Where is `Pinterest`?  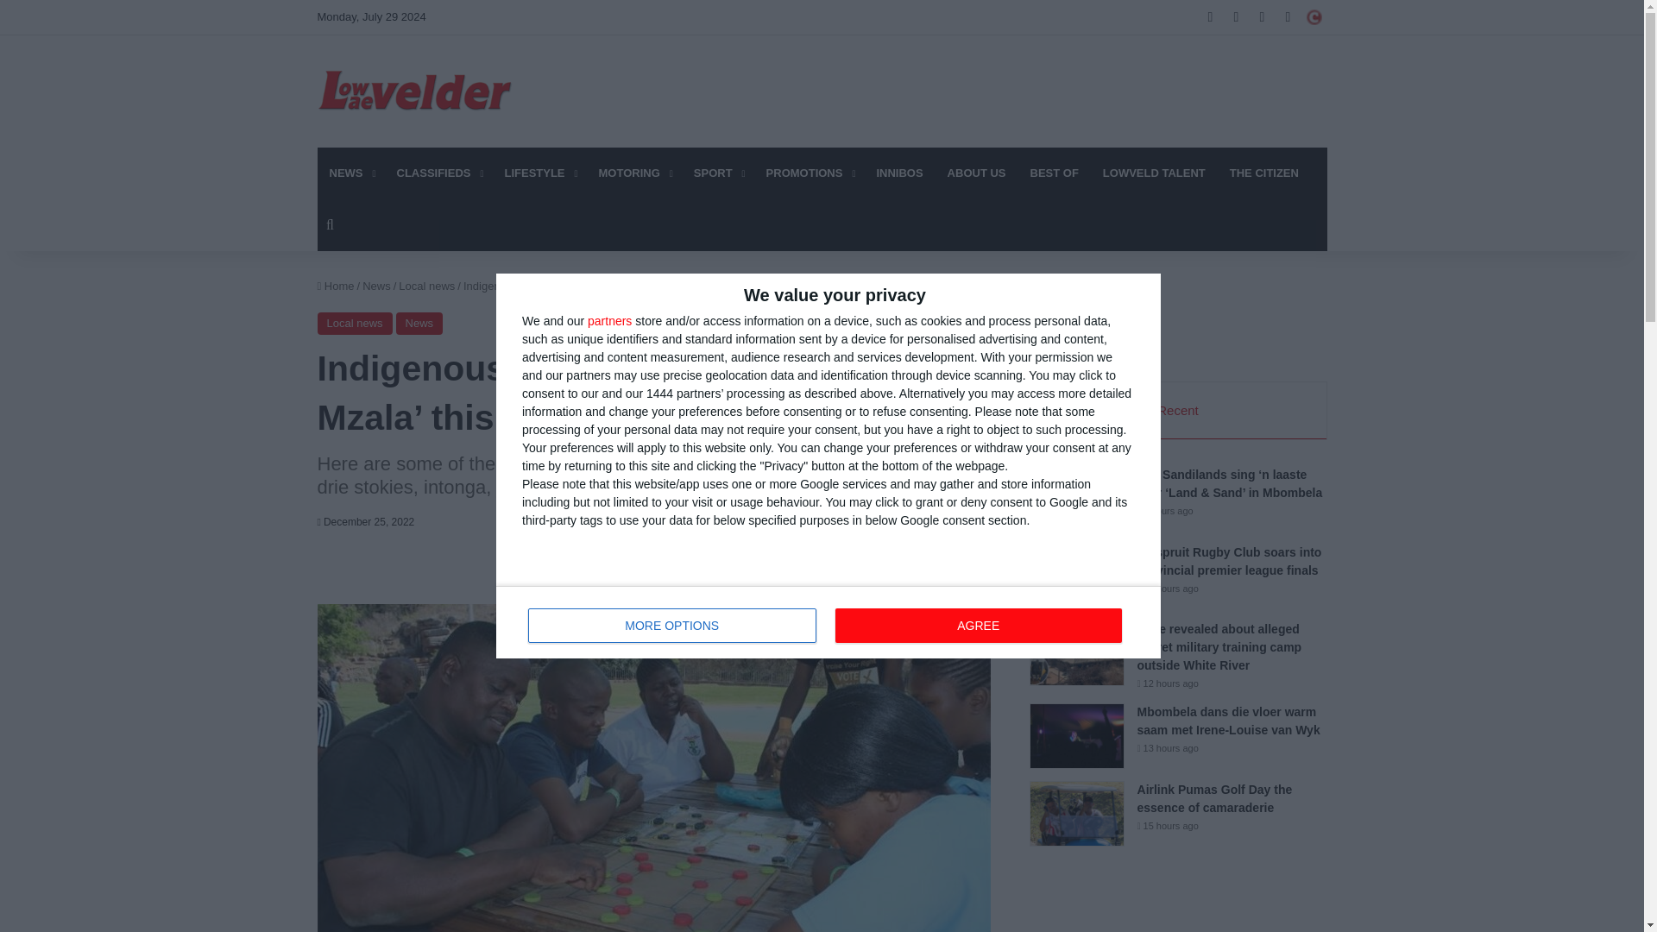 Pinterest is located at coordinates (531, 570).